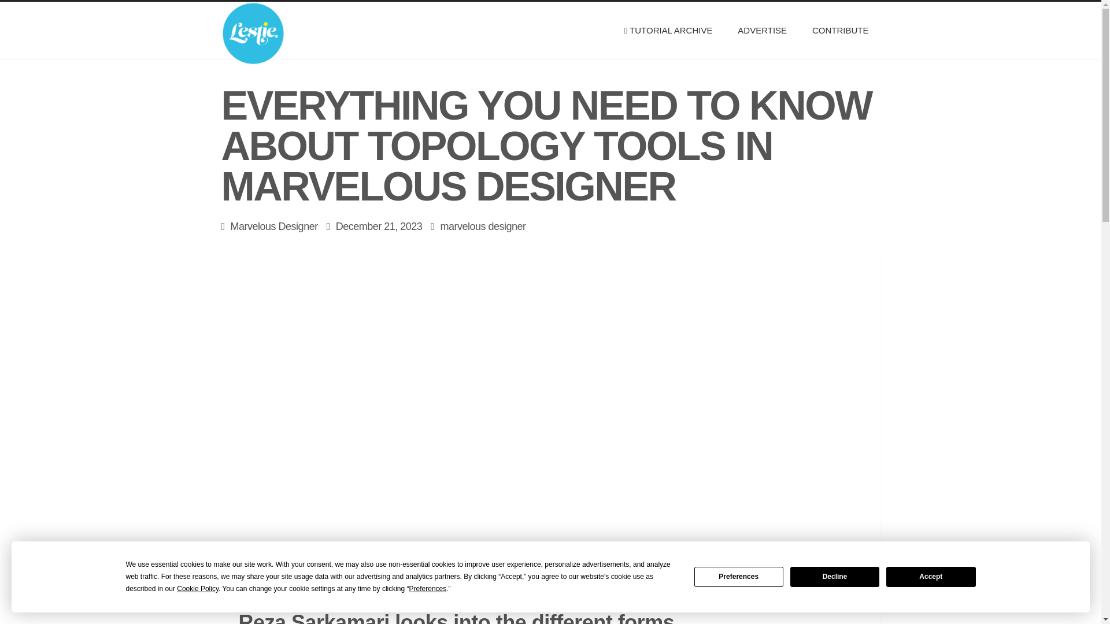 The image size is (1110, 624). Describe the element at coordinates (268, 30) in the screenshot. I see `Lesterbanks` at that location.